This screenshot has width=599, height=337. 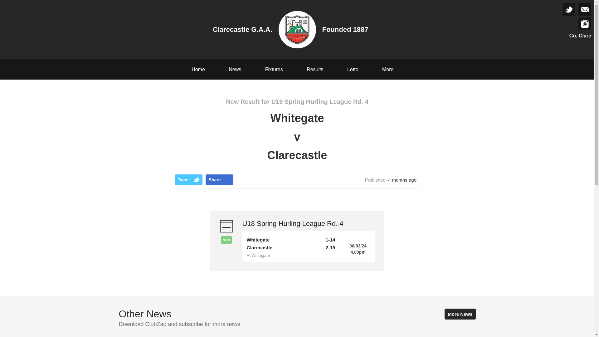 I want to click on Twitter, so click(x=568, y=9).